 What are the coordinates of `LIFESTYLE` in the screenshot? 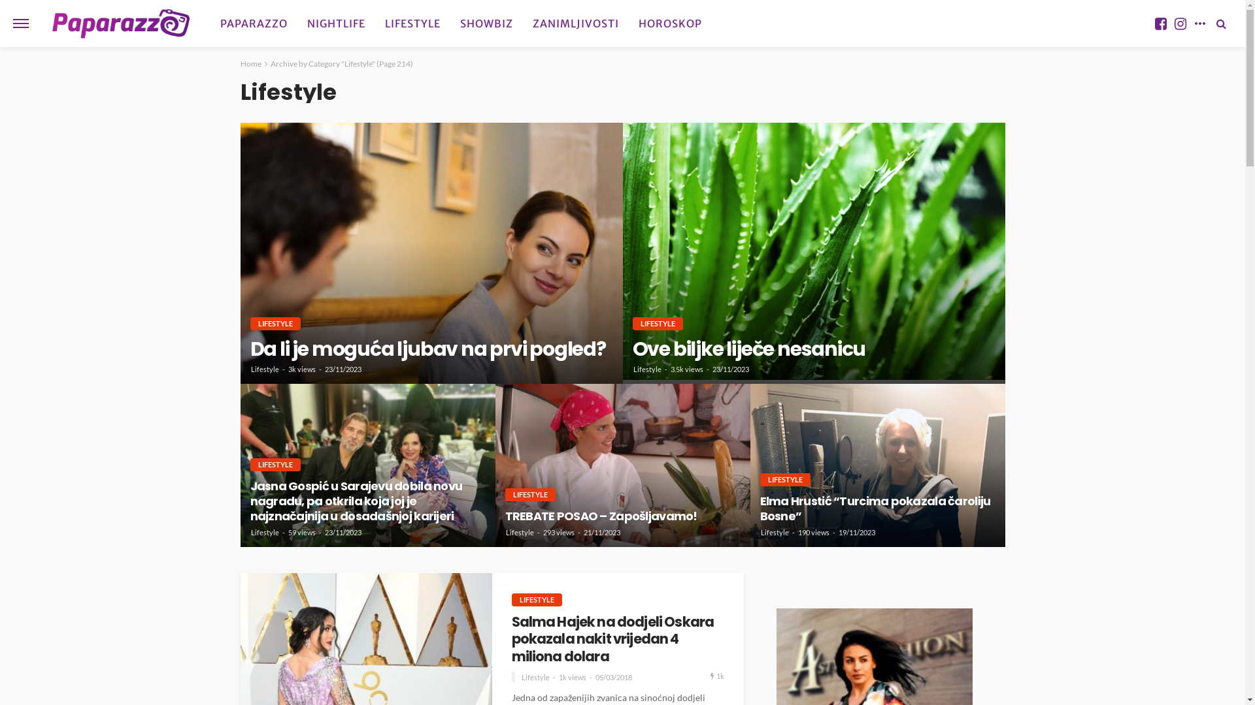 It's located at (529, 495).